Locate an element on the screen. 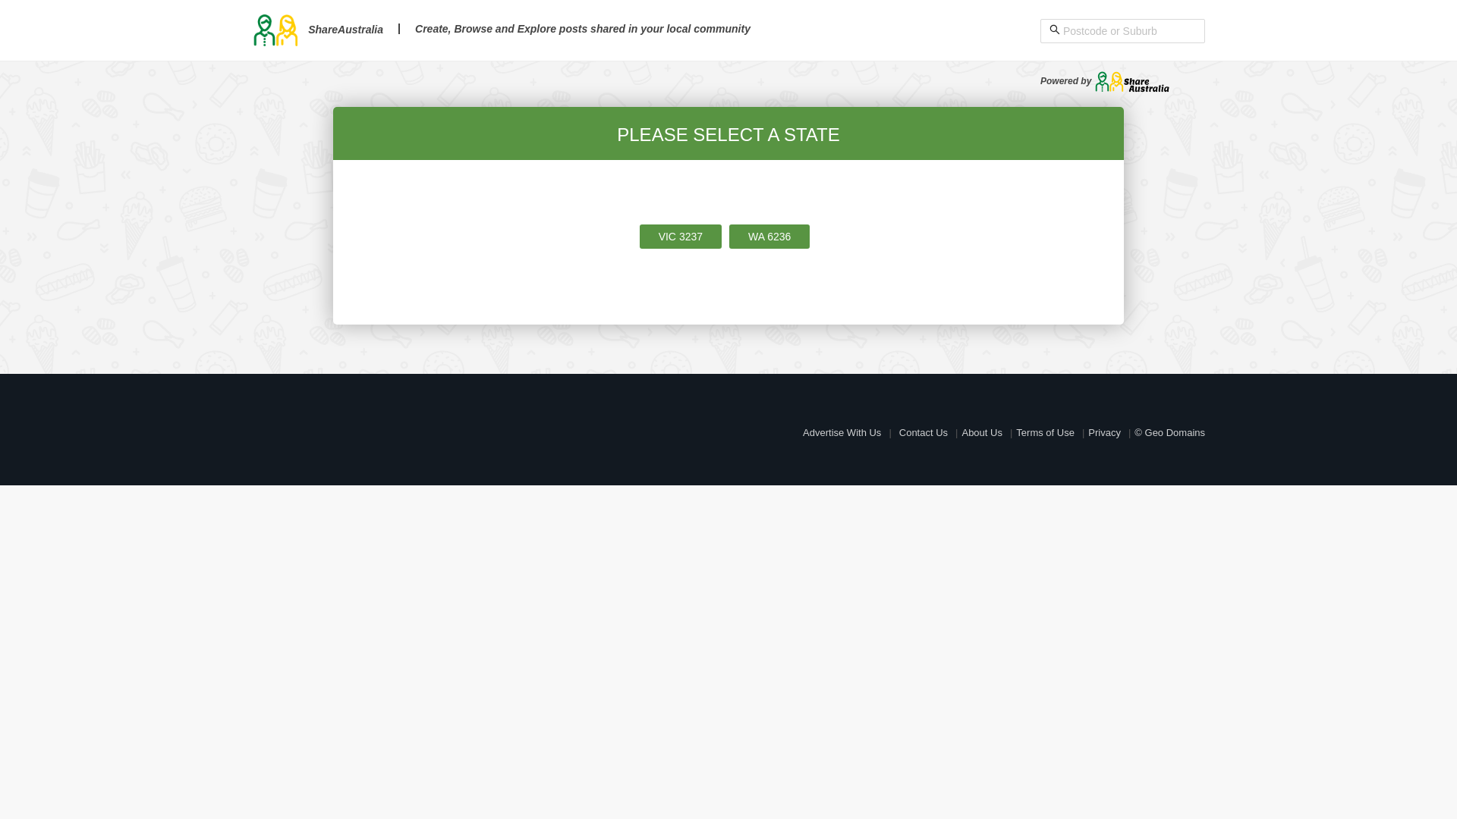 This screenshot has width=1457, height=819. Advertise With Us is located at coordinates (842, 432).